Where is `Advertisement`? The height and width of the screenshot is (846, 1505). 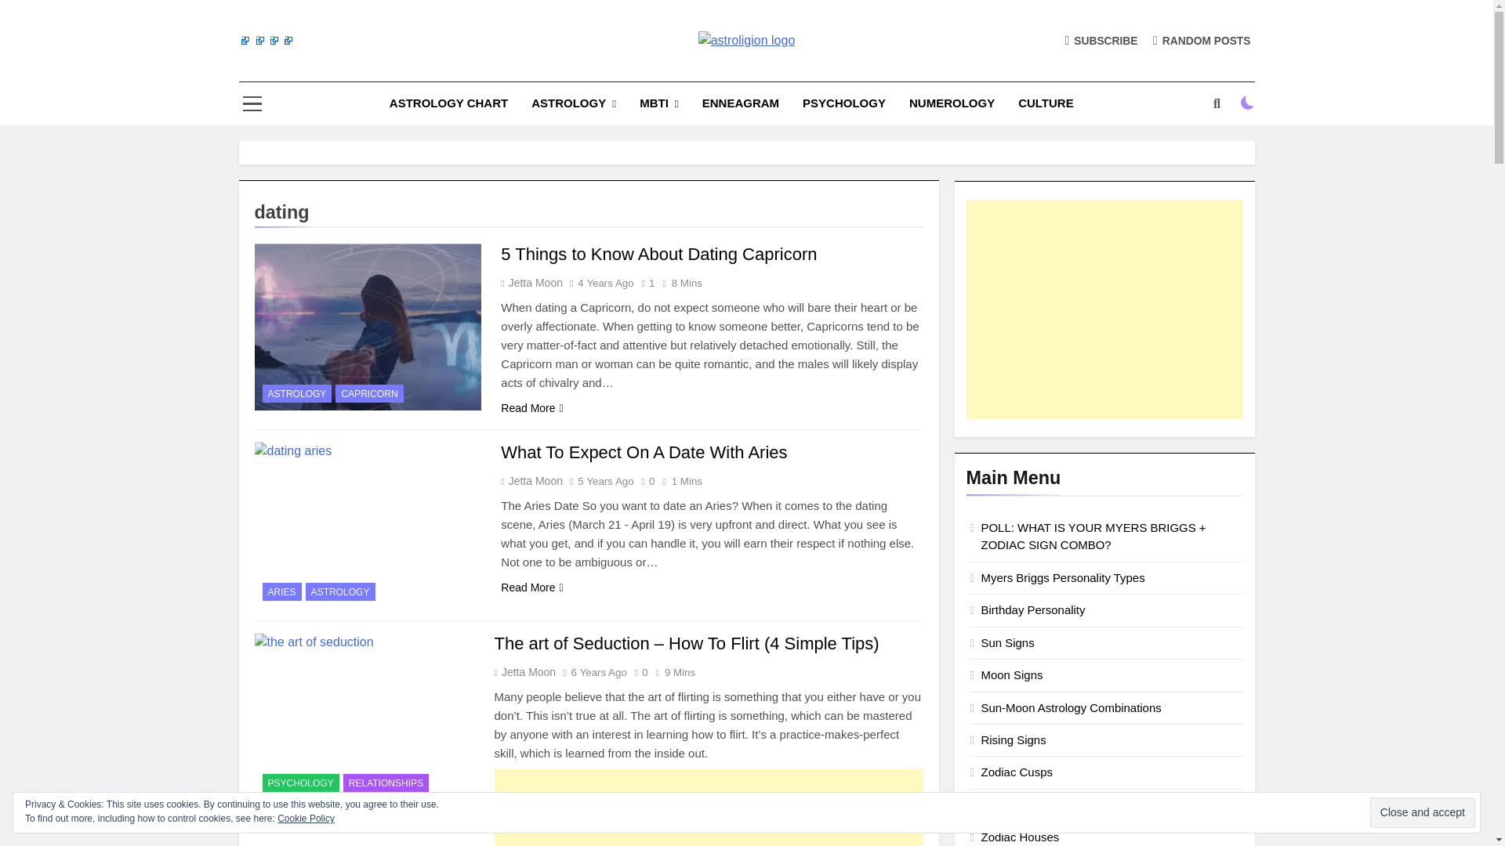
Advertisement is located at coordinates (707, 807).